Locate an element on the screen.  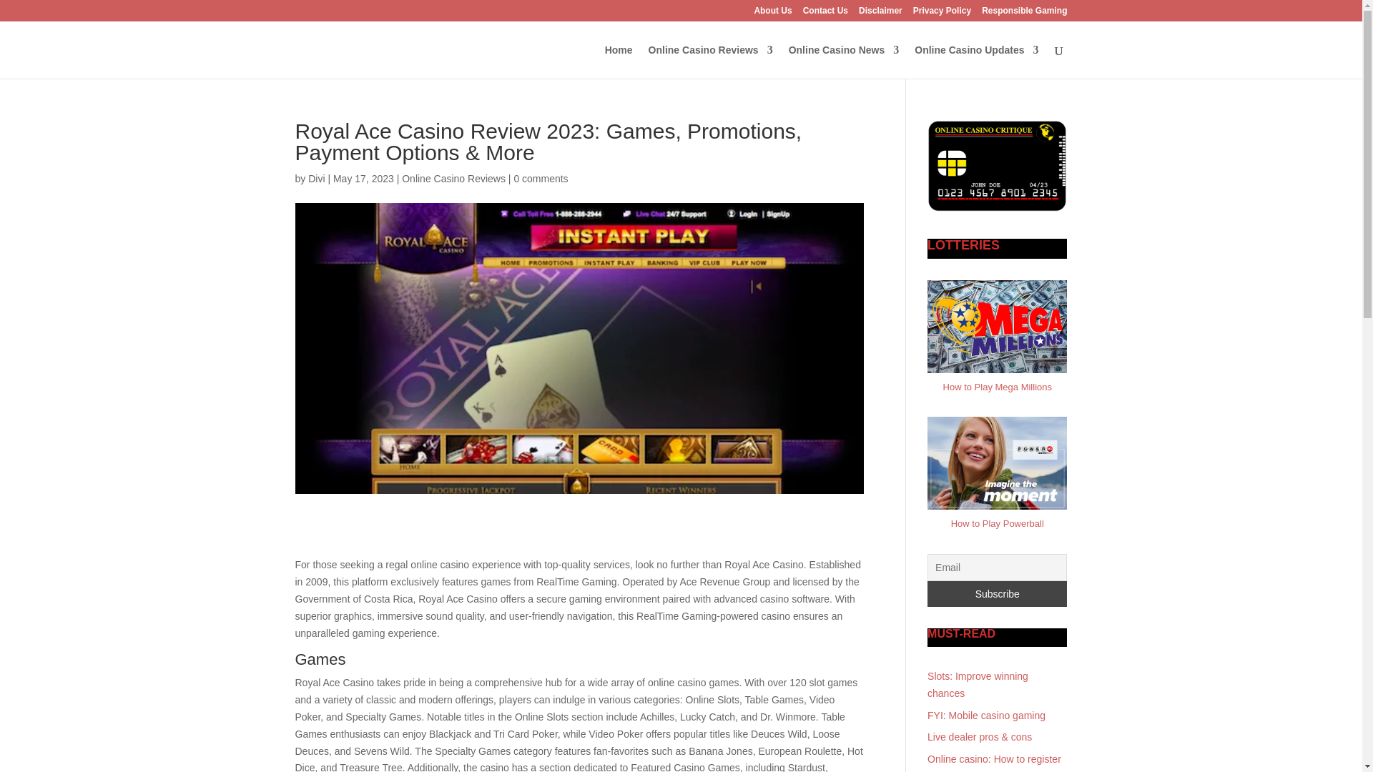
Online Casino Updates is located at coordinates (975, 61).